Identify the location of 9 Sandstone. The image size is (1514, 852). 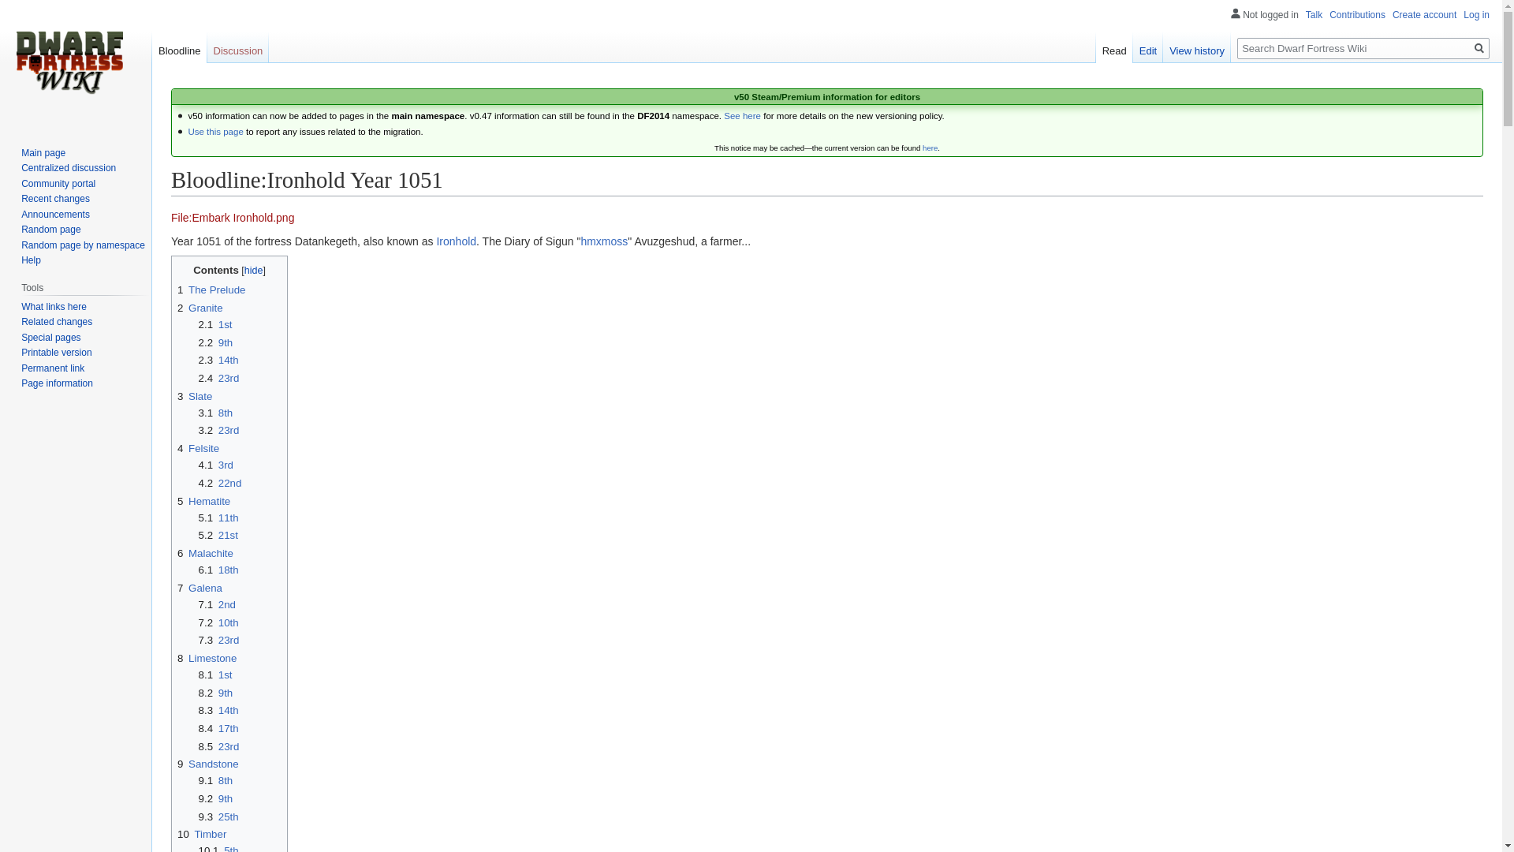
(208, 764).